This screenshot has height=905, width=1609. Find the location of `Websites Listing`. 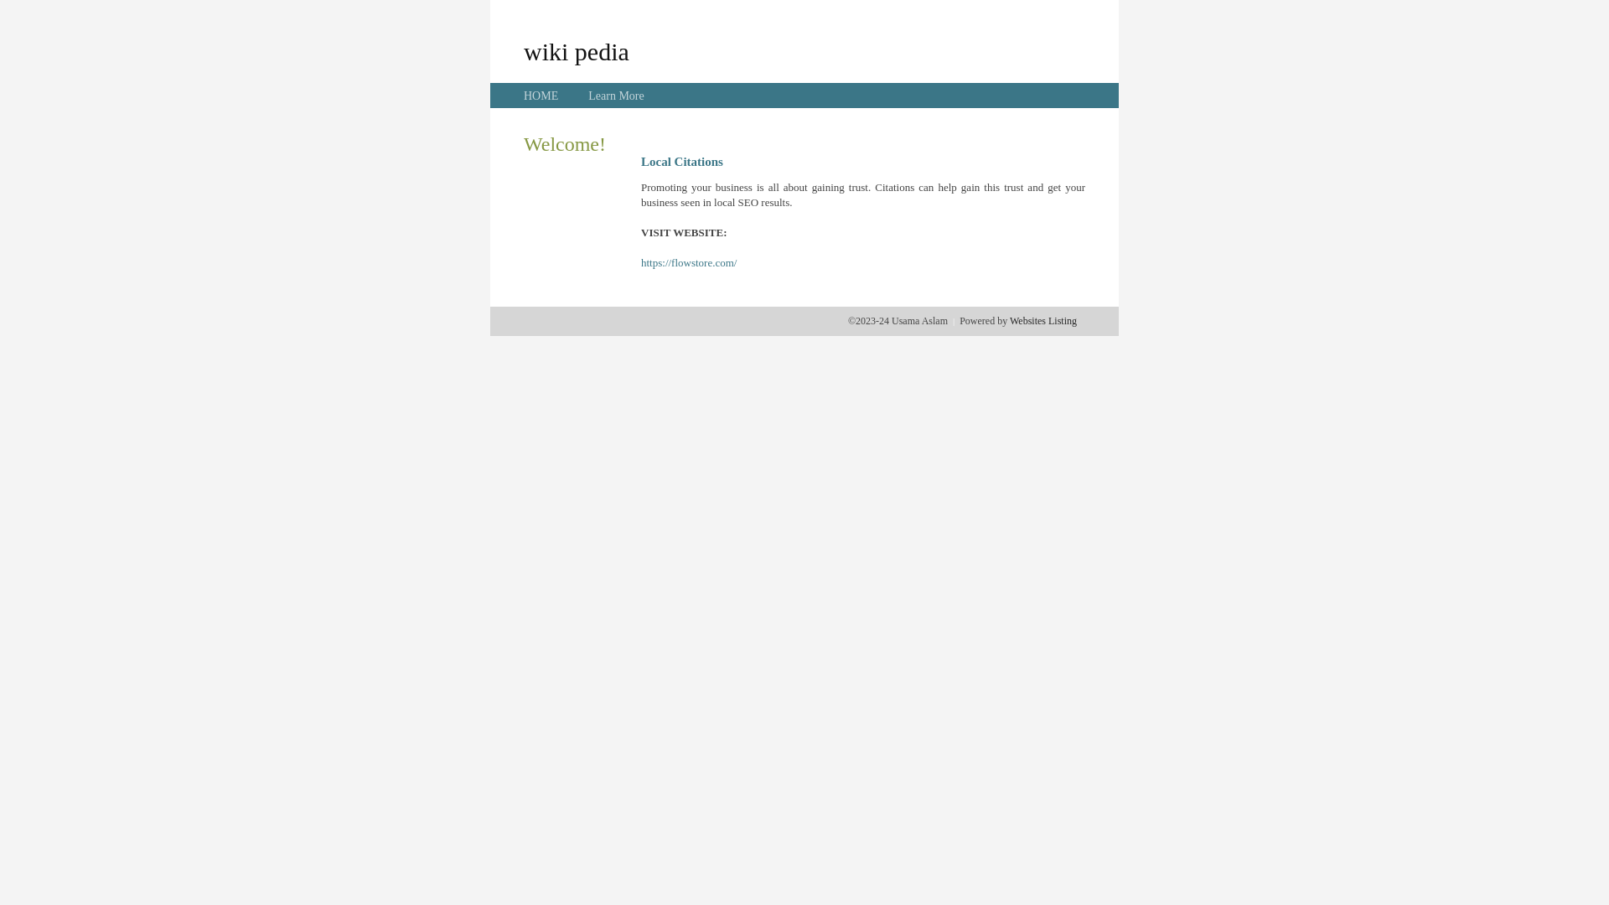

Websites Listing is located at coordinates (1043, 321).